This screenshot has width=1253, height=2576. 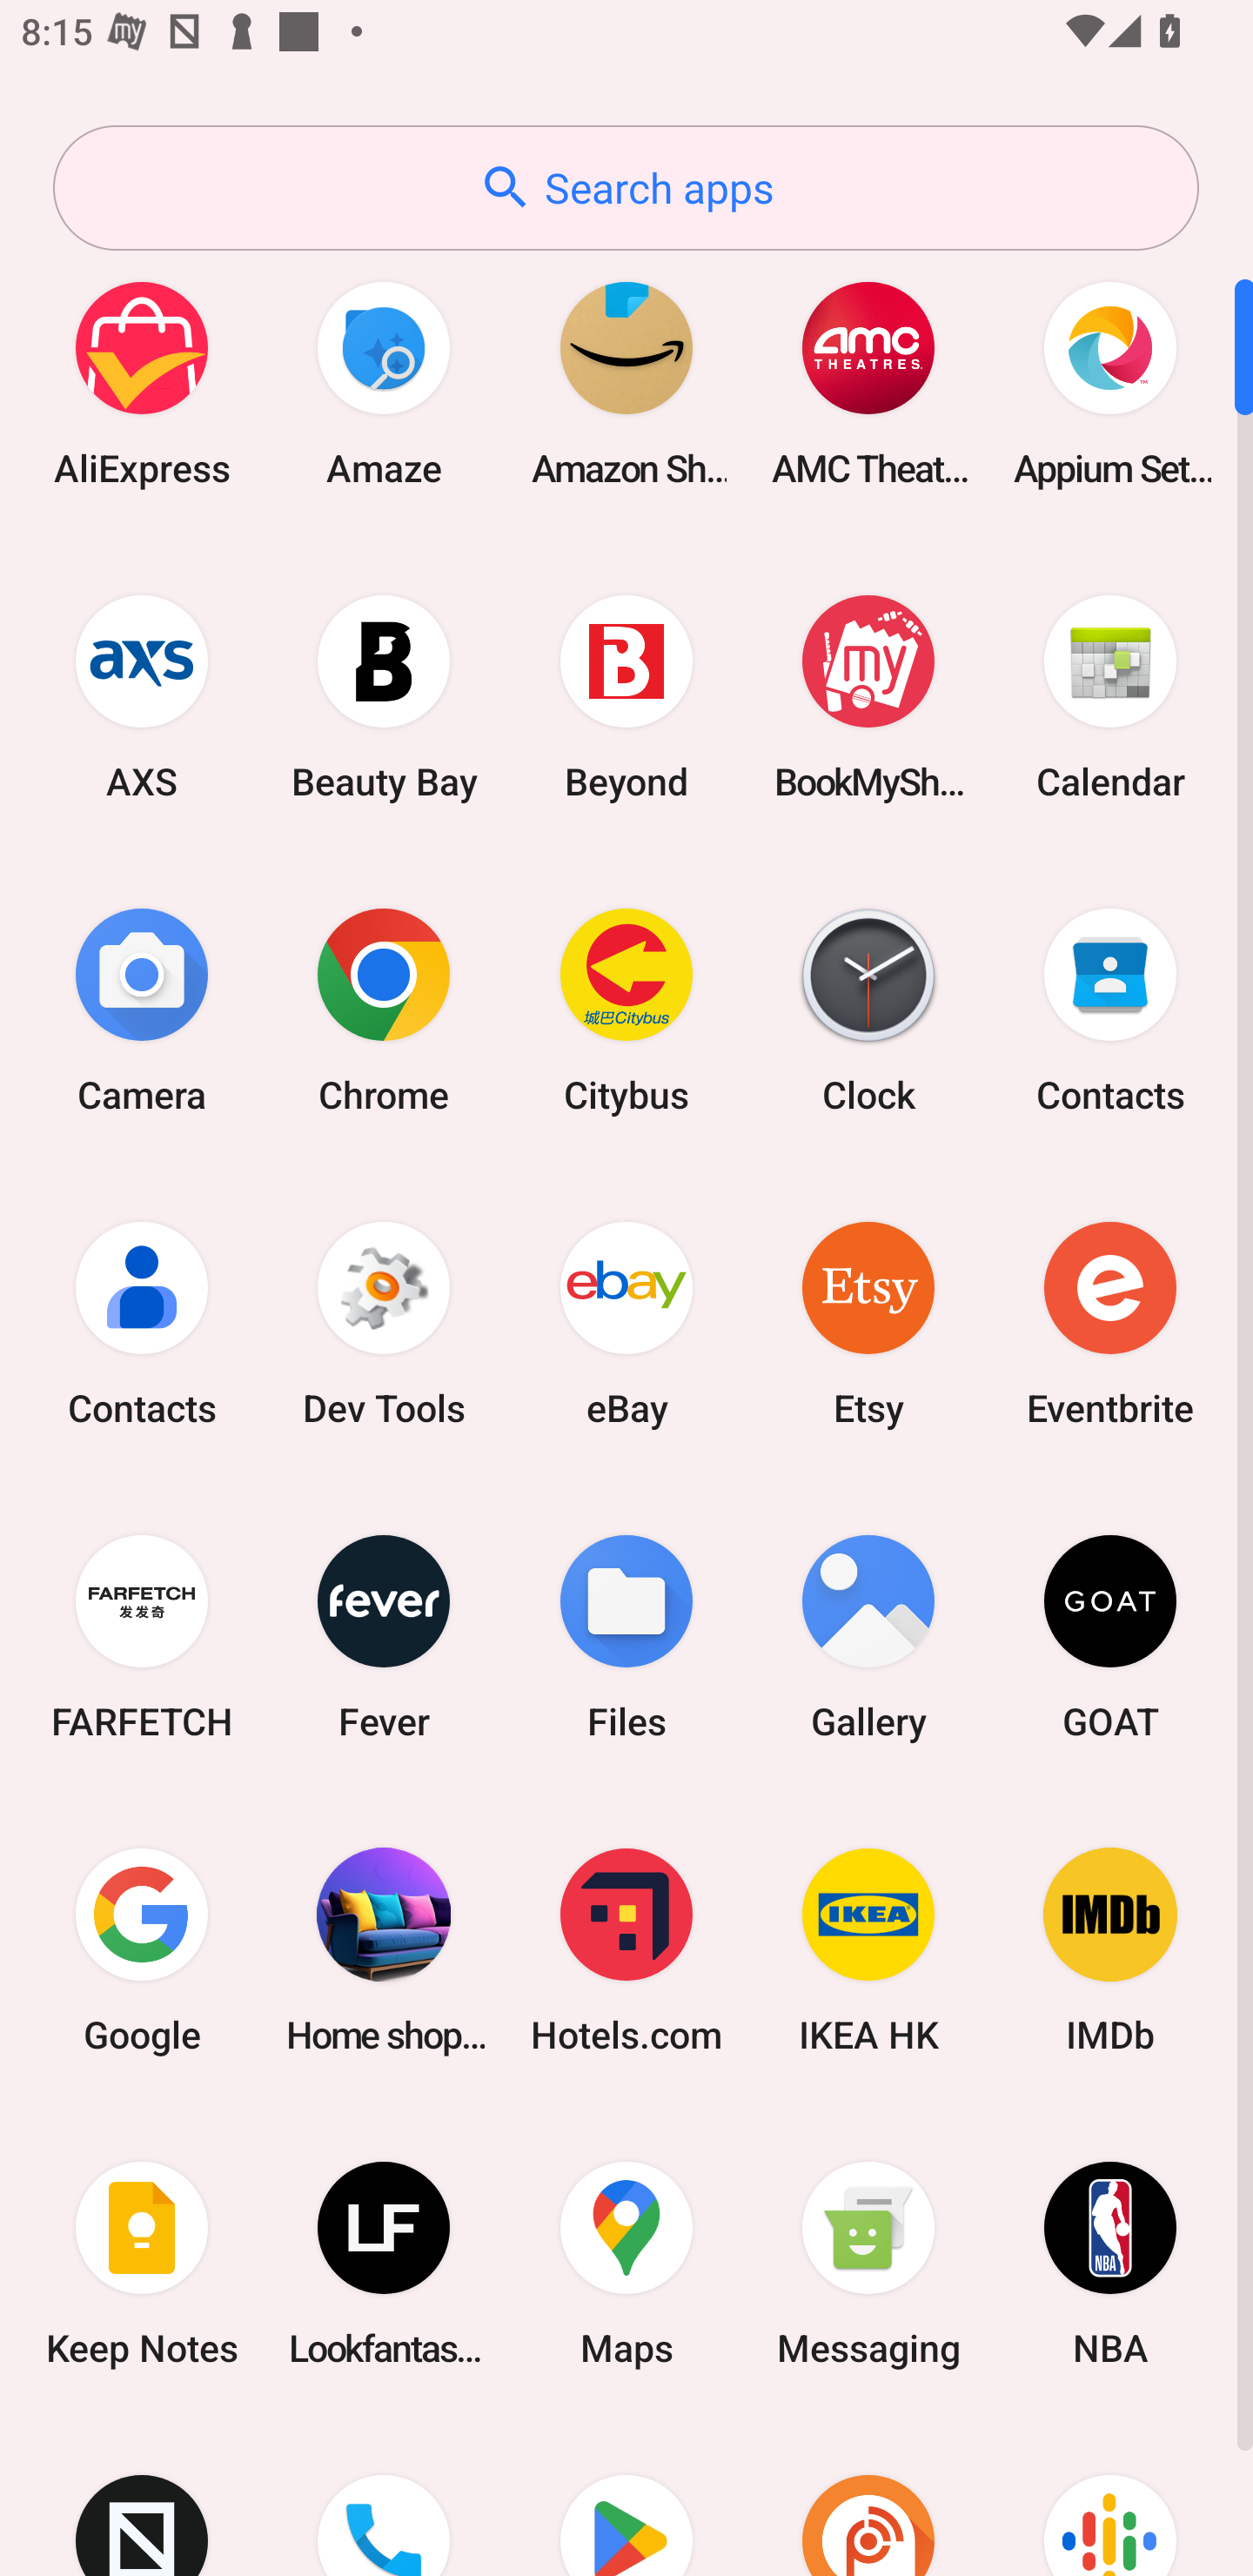 What do you see at coordinates (1110, 1636) in the screenshot?
I see `GOAT` at bounding box center [1110, 1636].